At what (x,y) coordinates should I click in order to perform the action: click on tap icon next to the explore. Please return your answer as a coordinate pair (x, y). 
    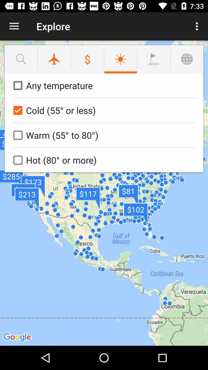
    Looking at the image, I should click on (198, 26).